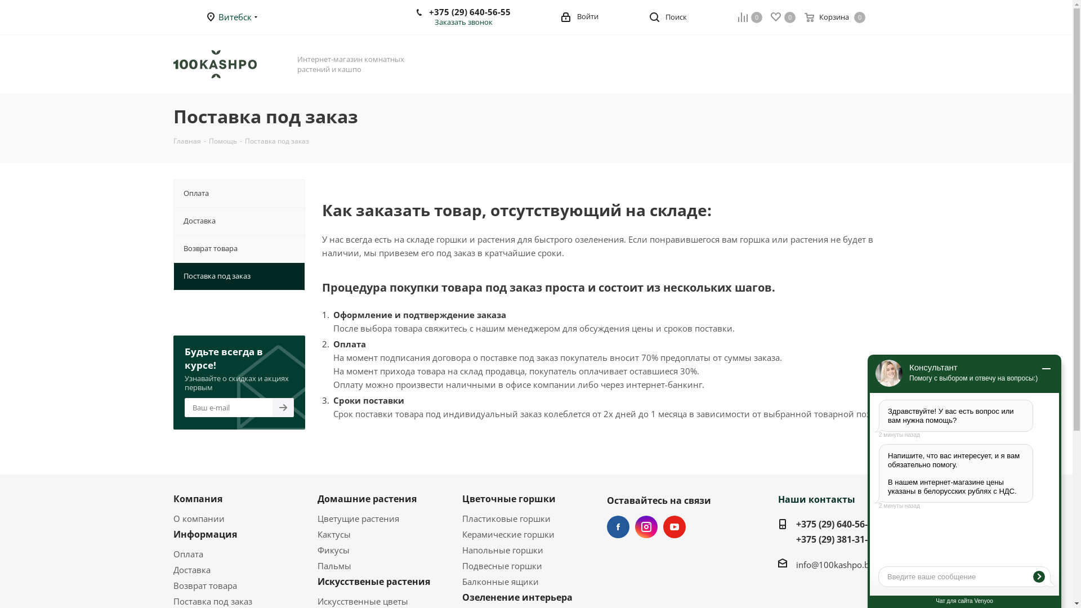 The width and height of the screenshot is (1081, 608). I want to click on 100kashpo.by, so click(215, 64).